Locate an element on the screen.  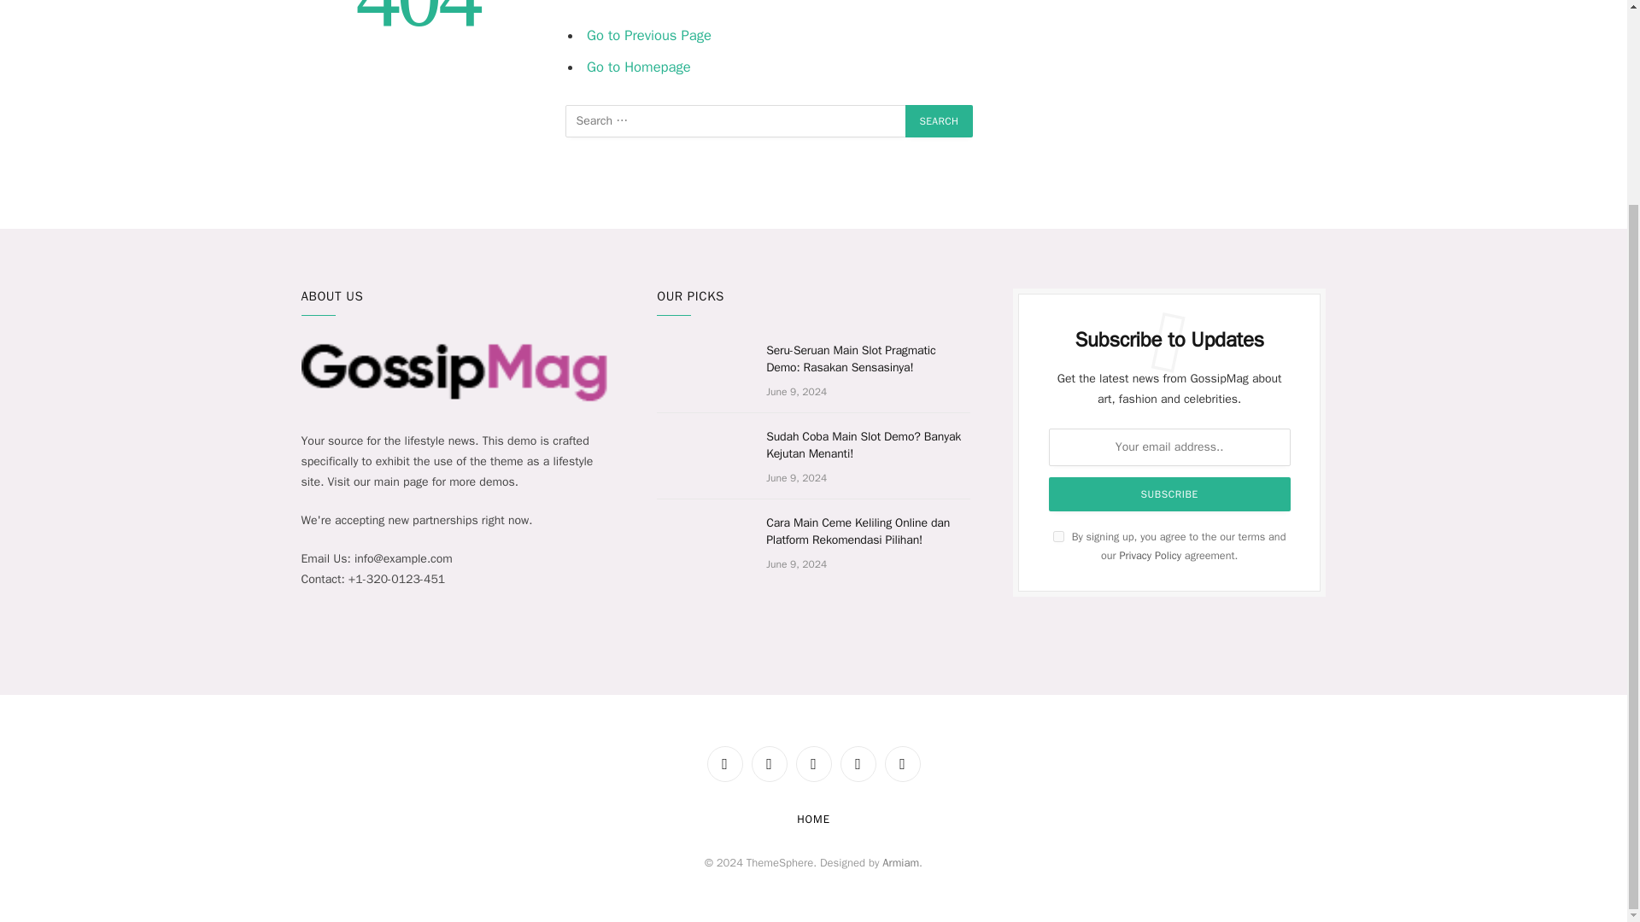
Sudah Coba Main Slot Demo? Banyak Kejutan Menanti! is located at coordinates (868, 446).